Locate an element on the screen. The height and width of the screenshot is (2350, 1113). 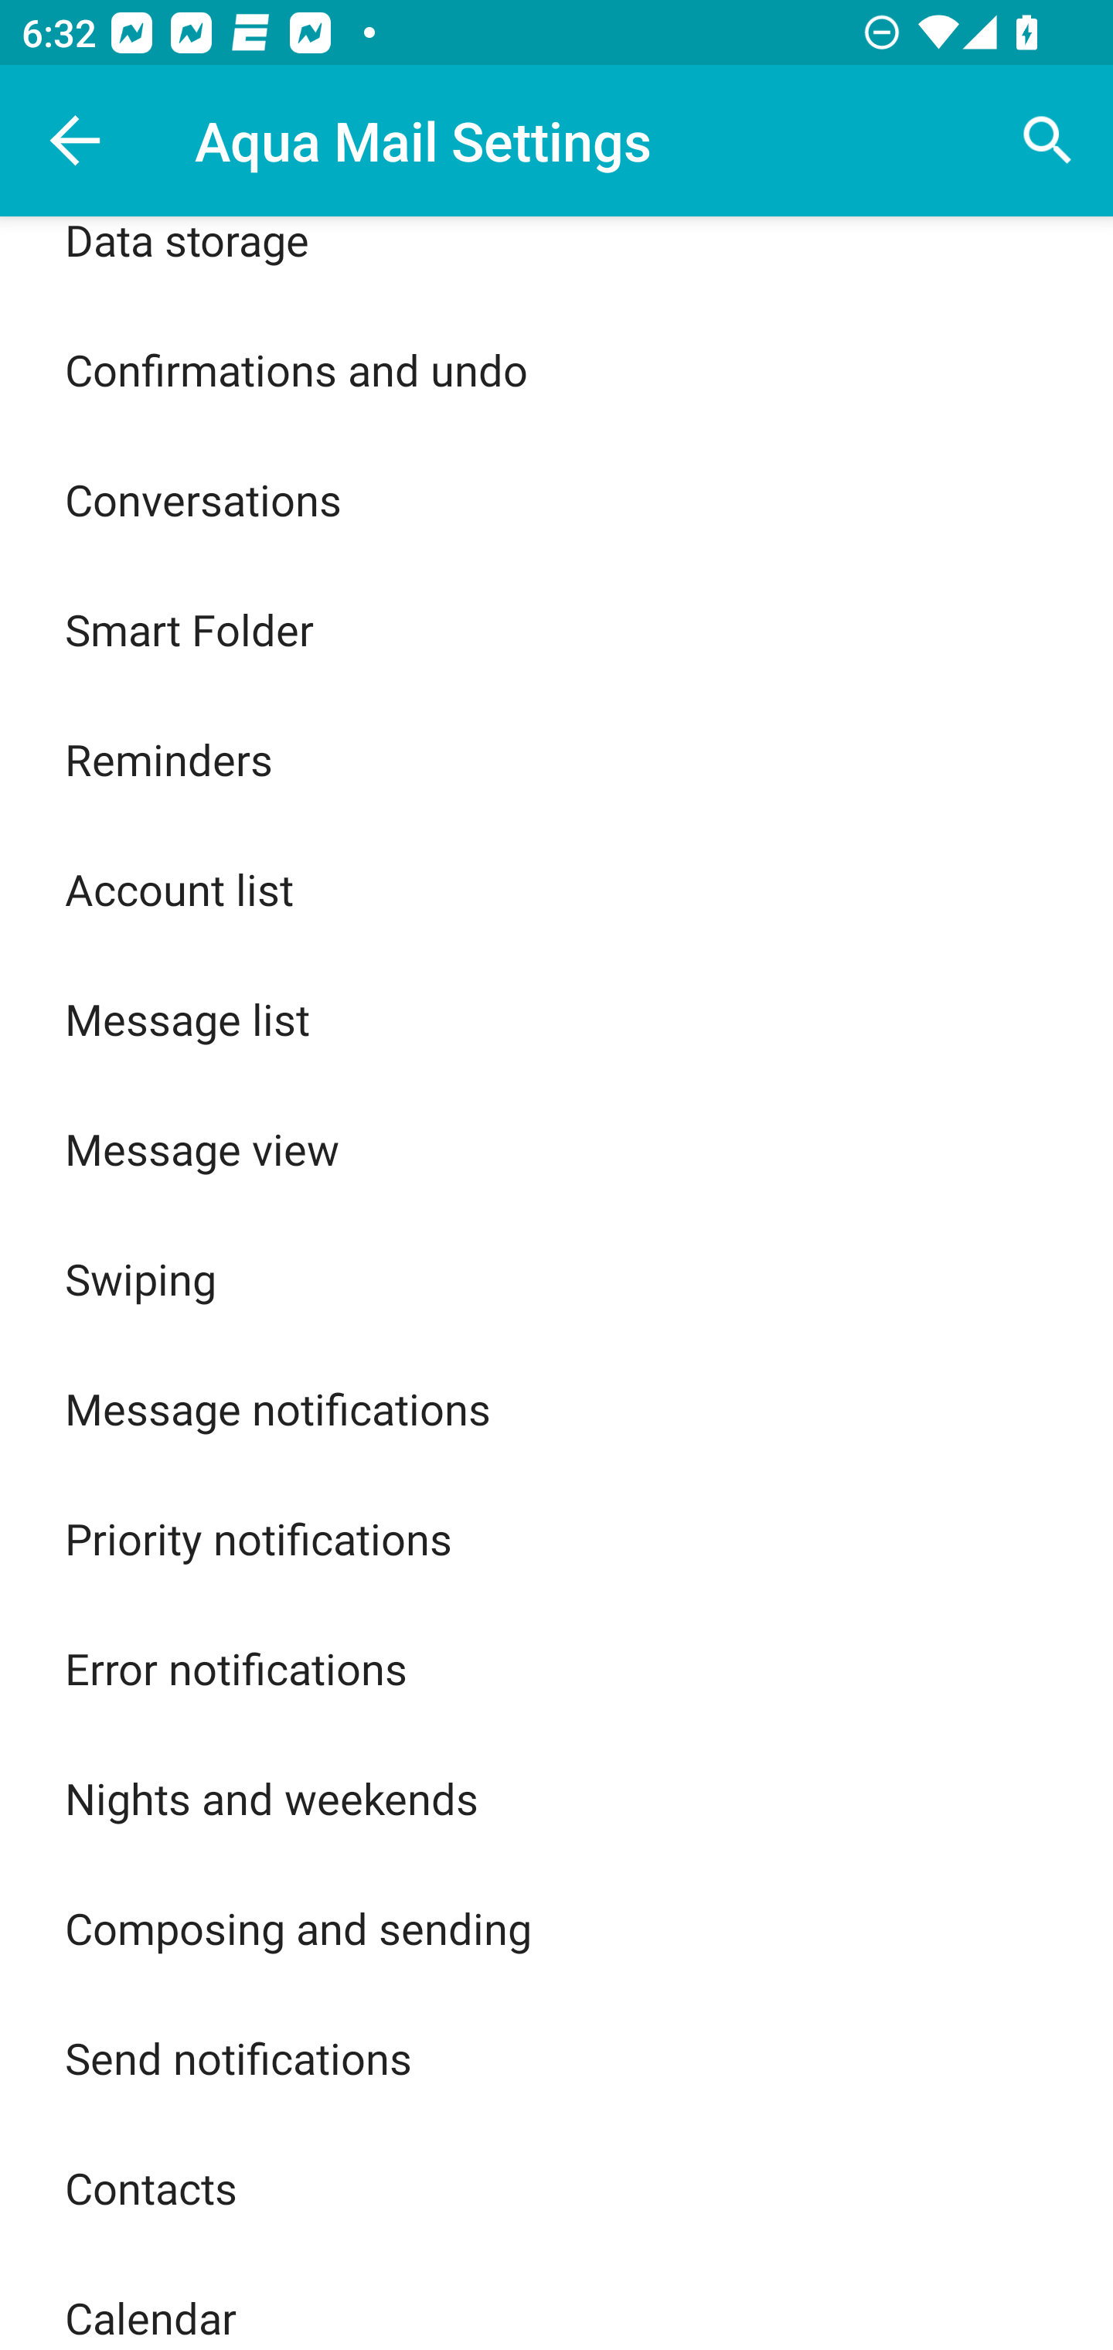
Confirmations and undo is located at coordinates (556, 370).